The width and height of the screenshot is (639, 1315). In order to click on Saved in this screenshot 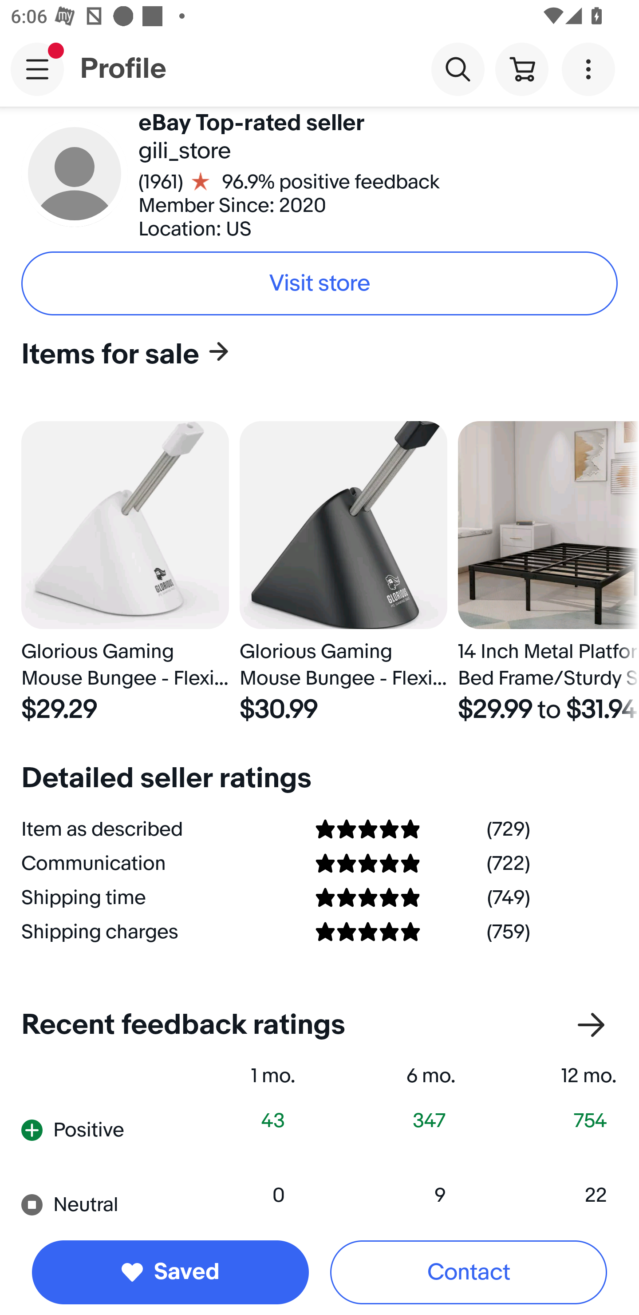, I will do `click(170, 1272)`.